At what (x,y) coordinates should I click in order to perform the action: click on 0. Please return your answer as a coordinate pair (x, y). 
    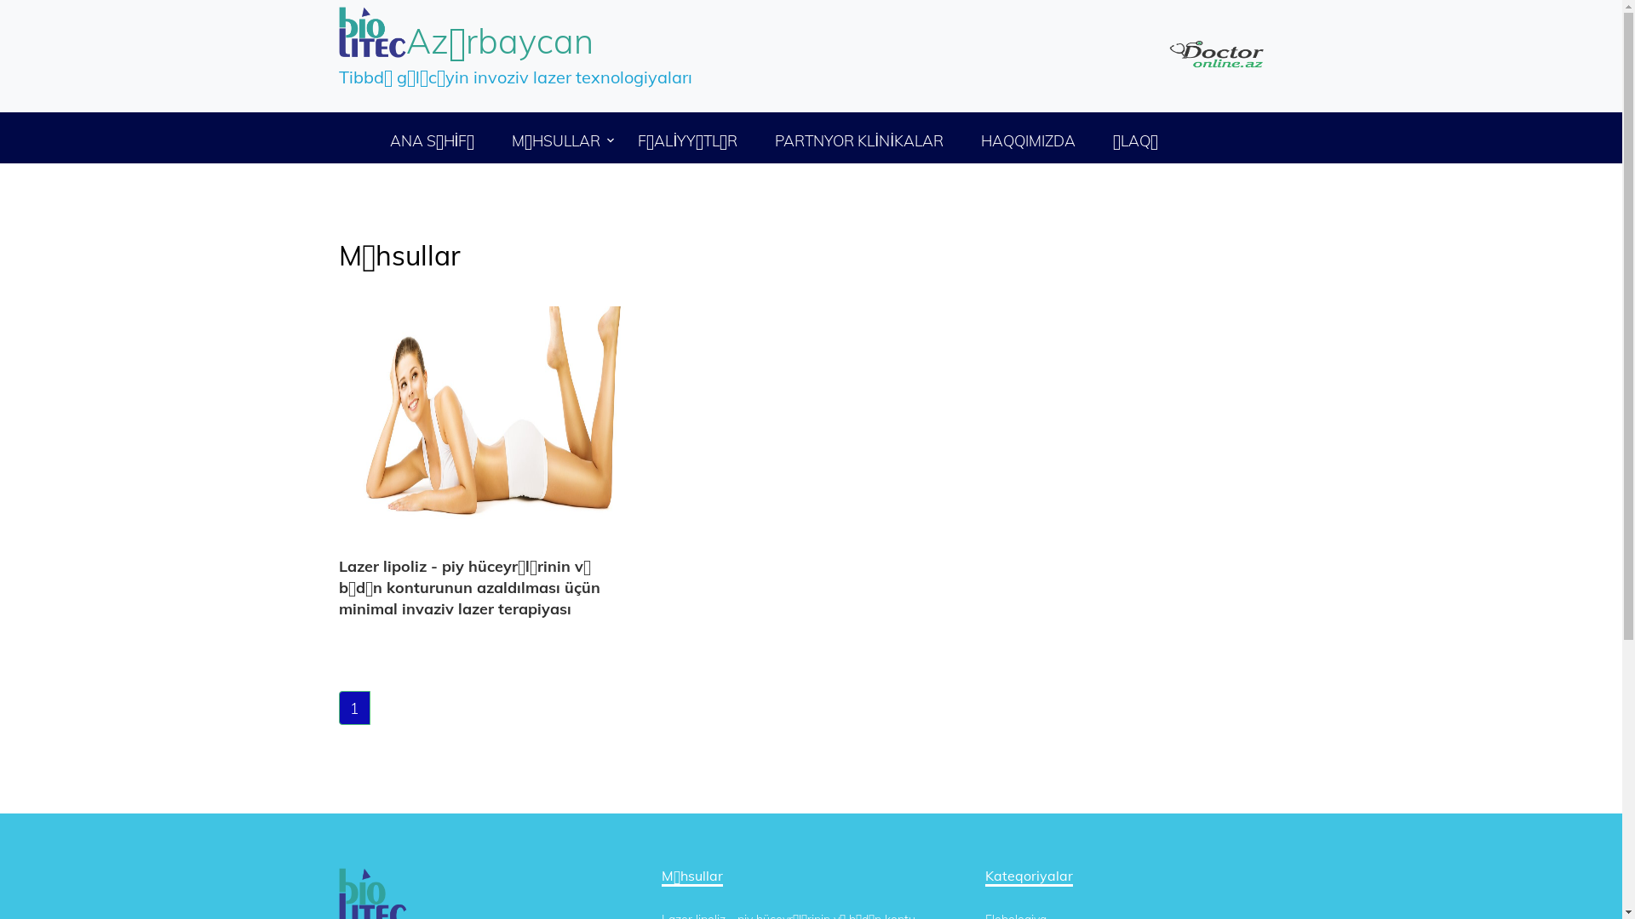
    Looking at the image, I should click on (581, 286).